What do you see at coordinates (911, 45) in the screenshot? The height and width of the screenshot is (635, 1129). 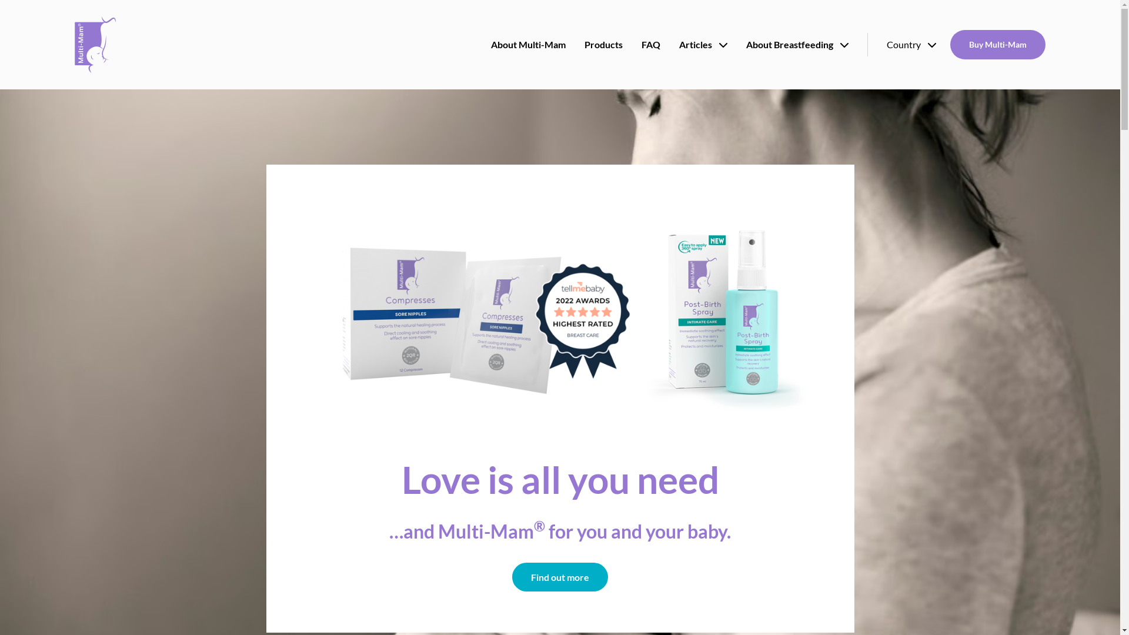 I see `Country` at bounding box center [911, 45].